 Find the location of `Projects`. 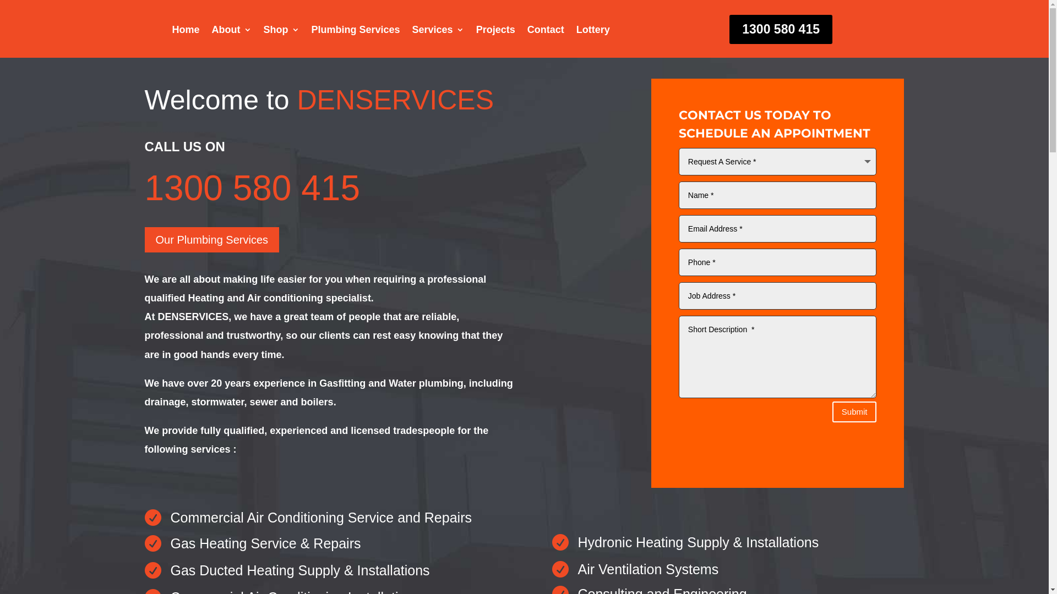

Projects is located at coordinates (495, 32).